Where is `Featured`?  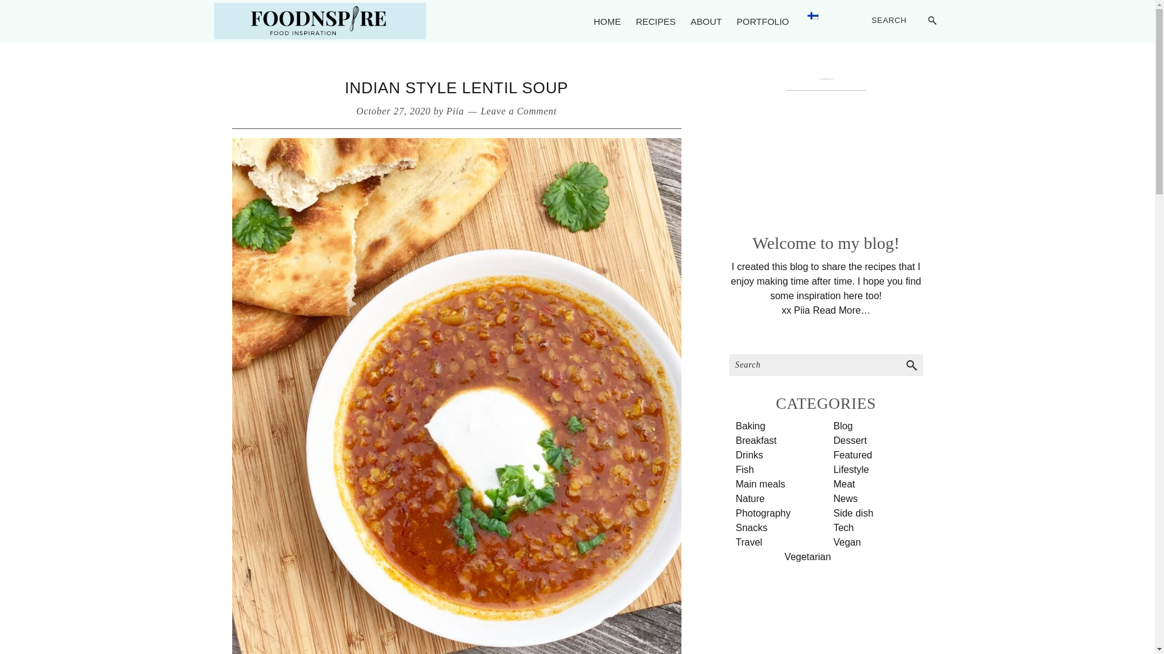
Featured is located at coordinates (852, 455).